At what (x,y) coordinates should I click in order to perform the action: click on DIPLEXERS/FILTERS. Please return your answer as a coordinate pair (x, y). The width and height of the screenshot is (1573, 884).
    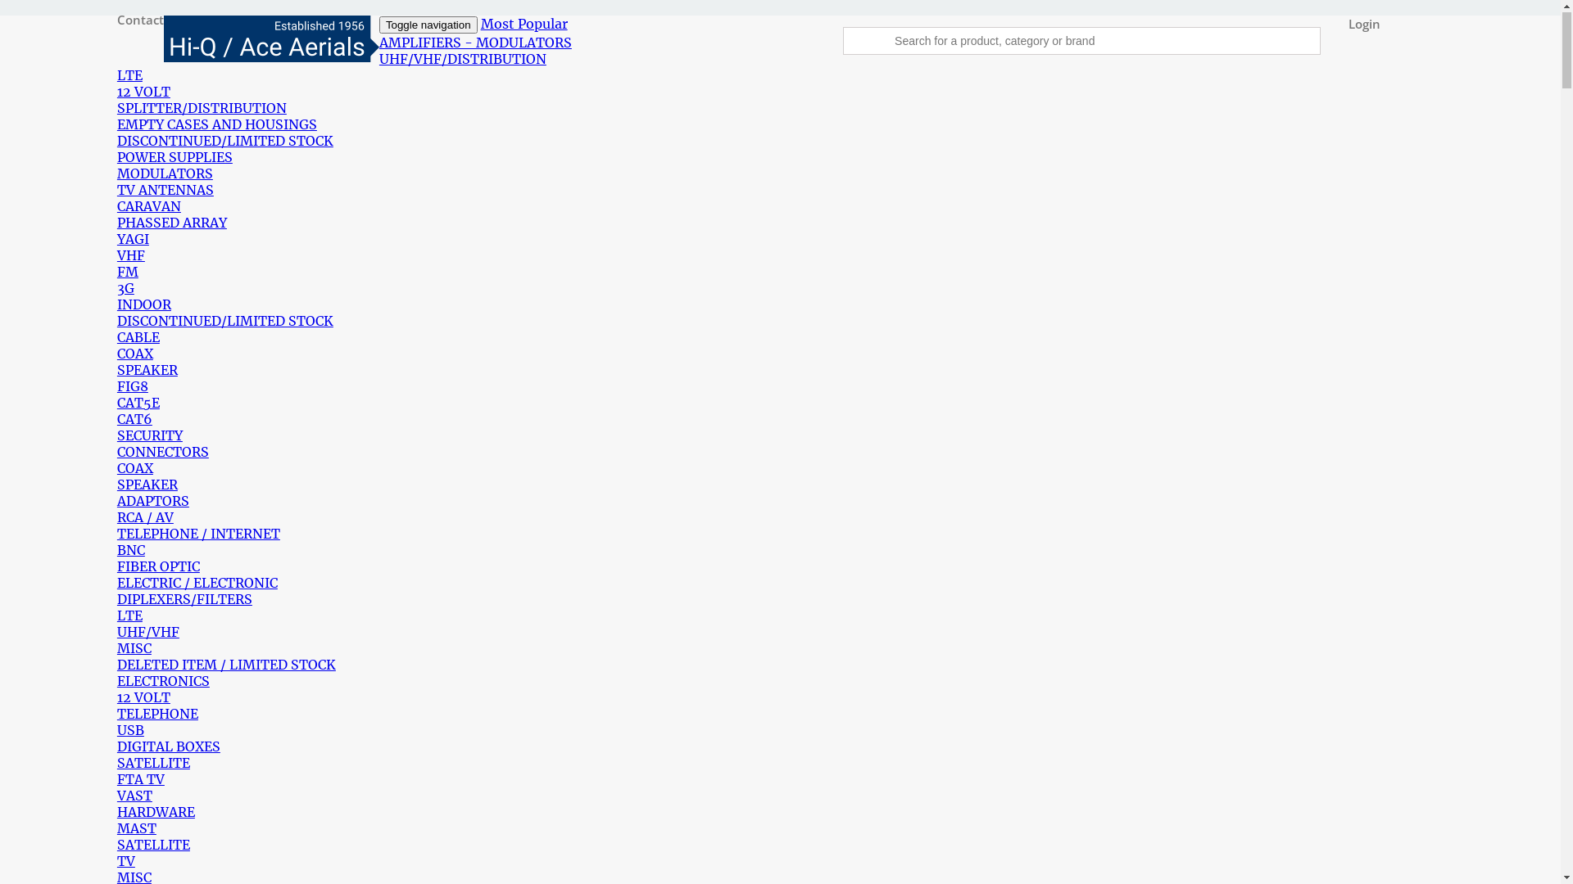
    Looking at the image, I should click on (185, 600).